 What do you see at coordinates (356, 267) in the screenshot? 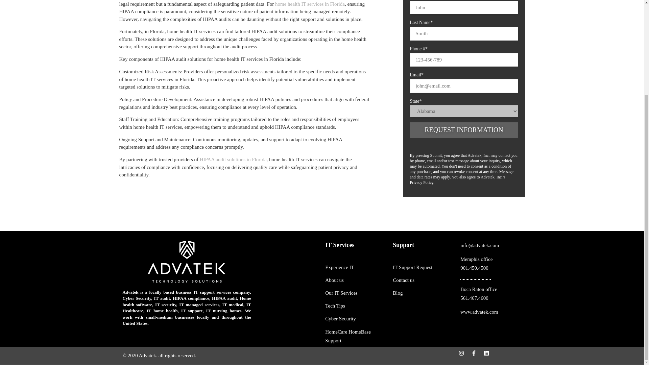
I see `Experience IT` at bounding box center [356, 267].